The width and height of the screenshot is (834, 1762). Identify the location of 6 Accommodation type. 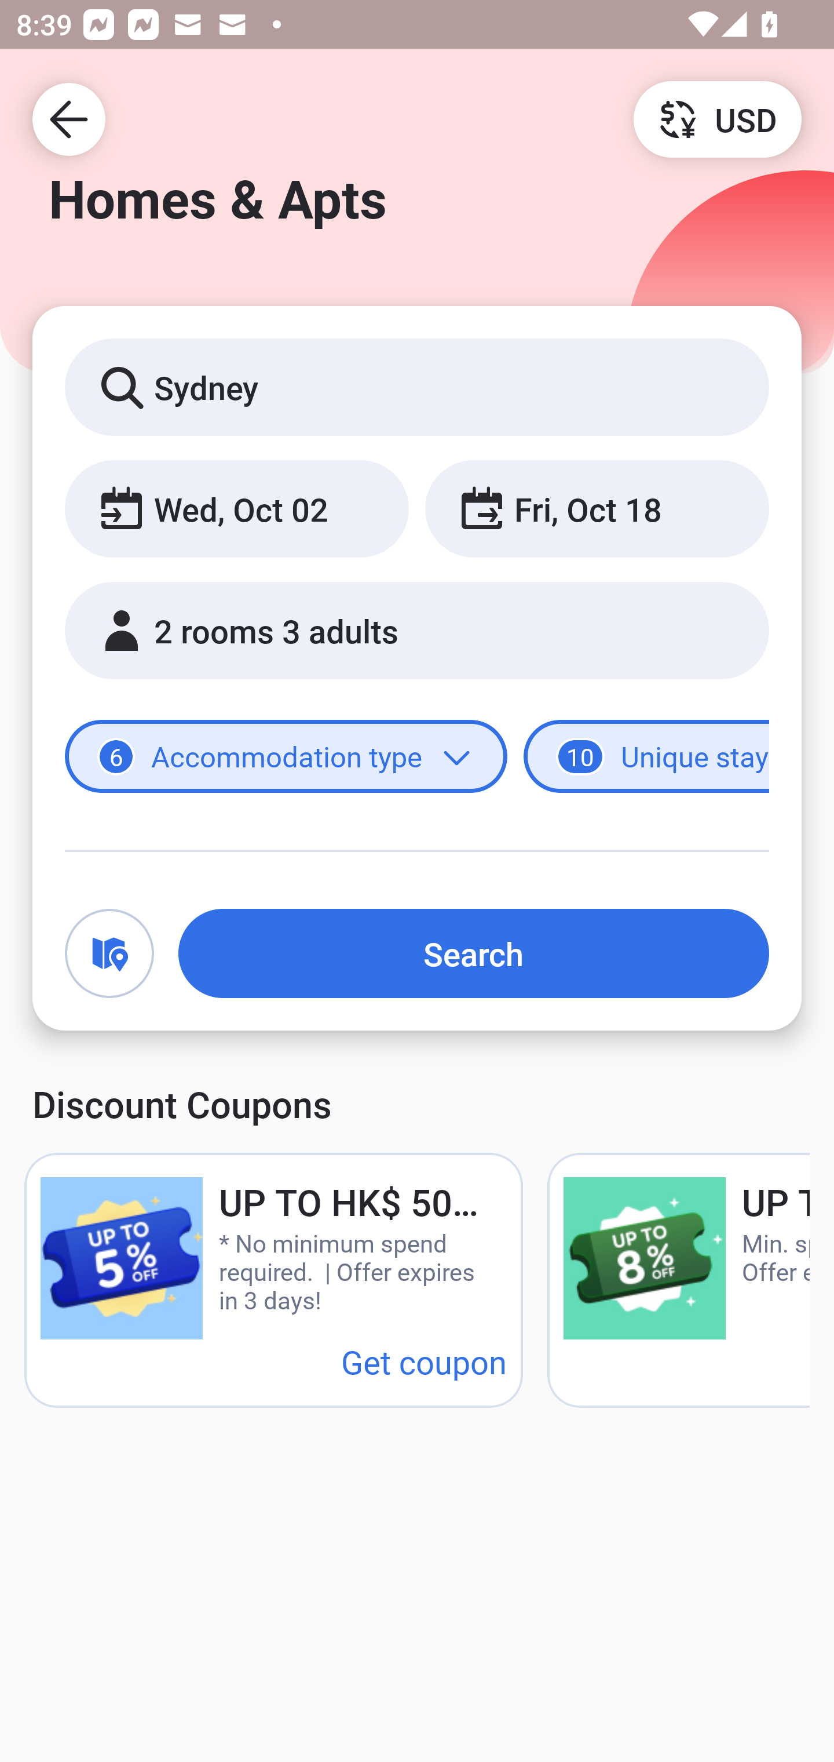
(286, 757).